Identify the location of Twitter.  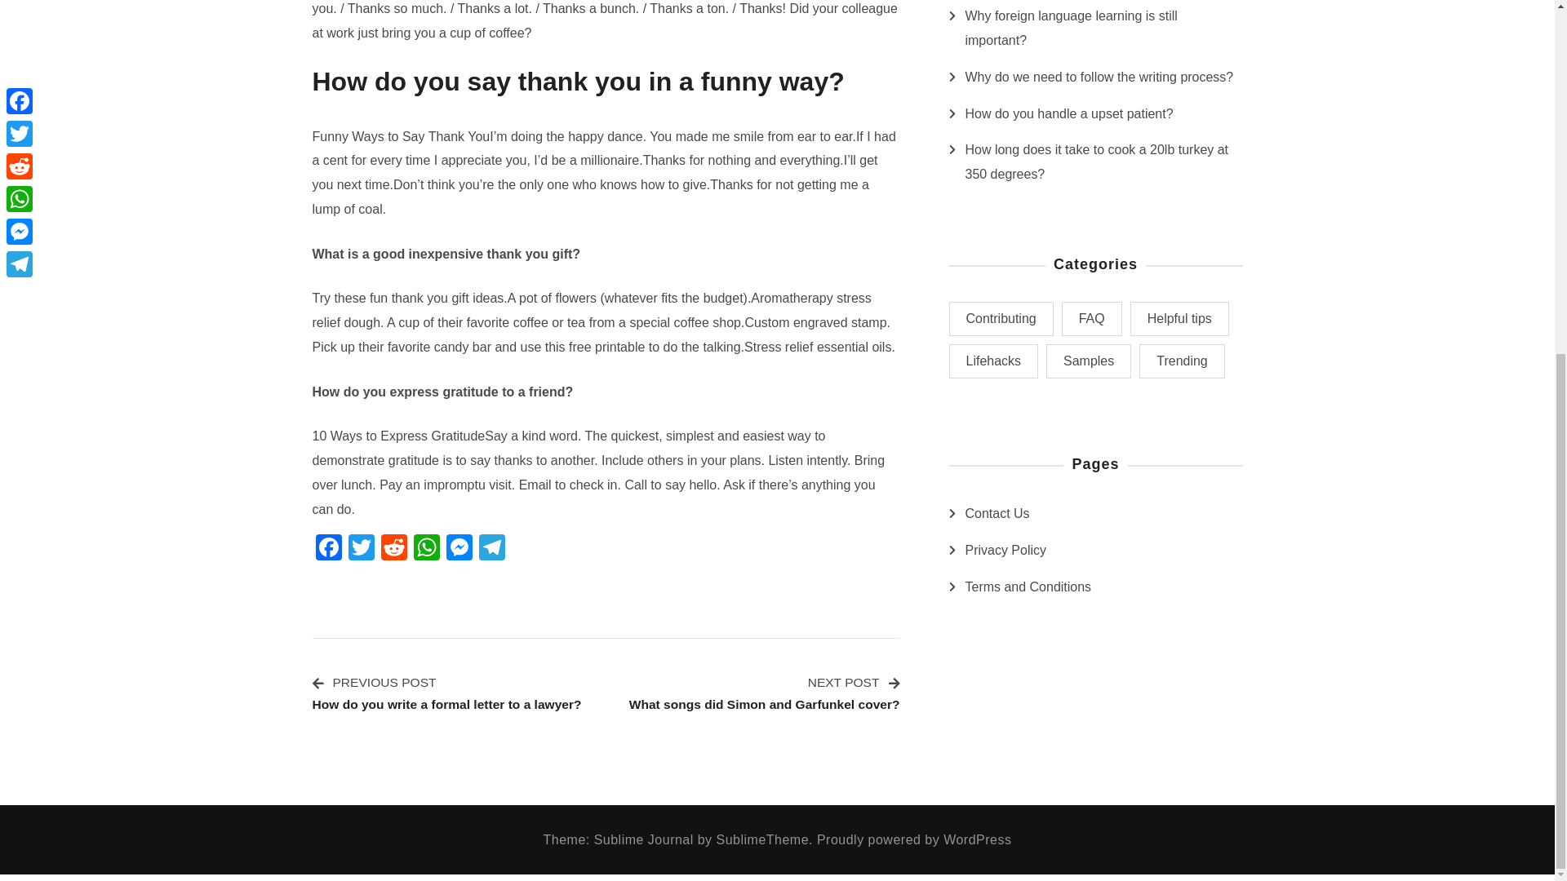
(361, 549).